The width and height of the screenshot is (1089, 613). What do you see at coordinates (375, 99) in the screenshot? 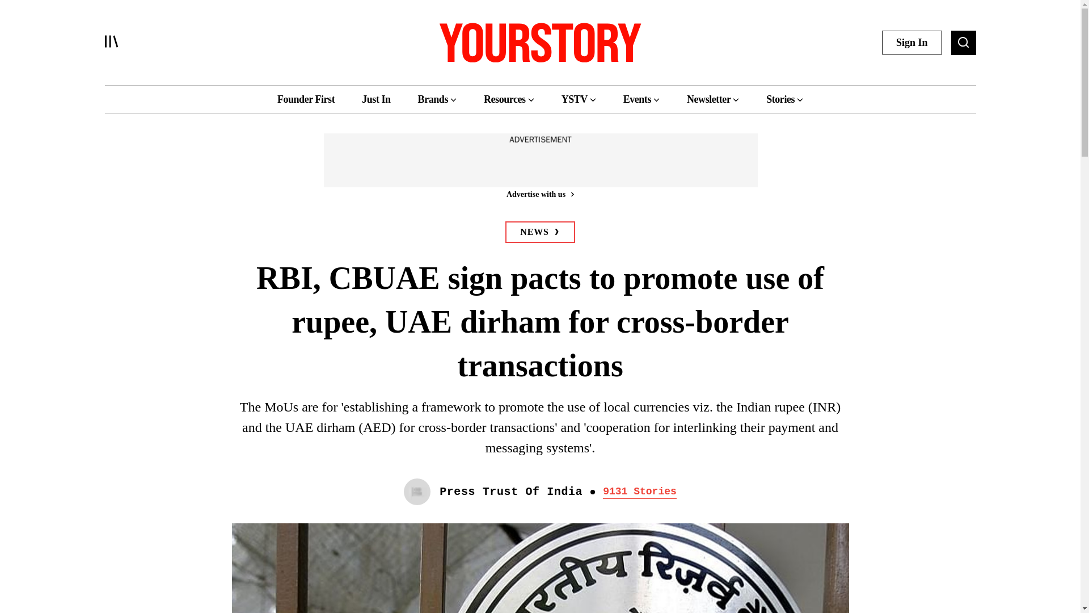
I see `Just In` at bounding box center [375, 99].